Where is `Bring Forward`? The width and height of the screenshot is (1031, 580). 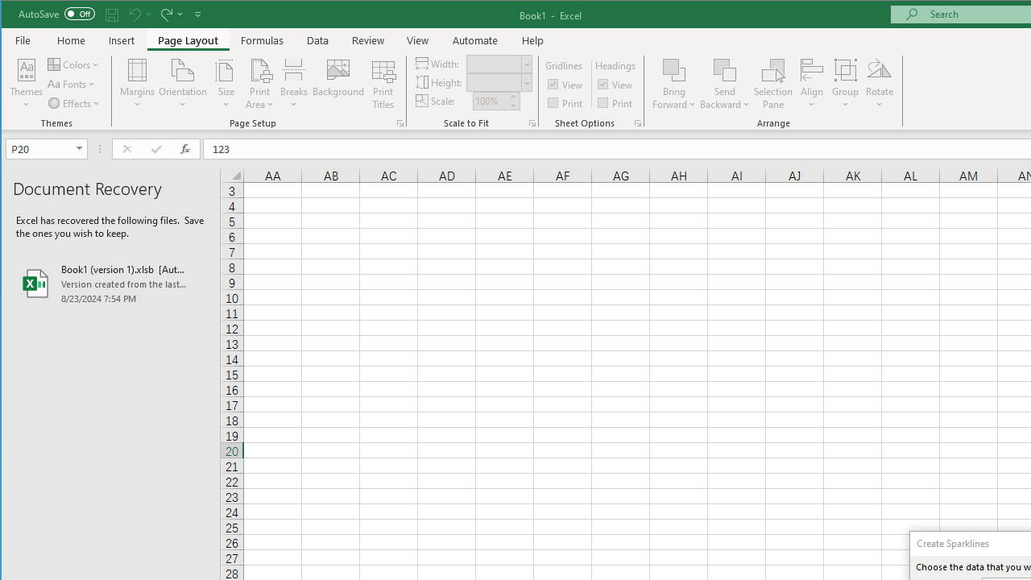
Bring Forward is located at coordinates (673, 69).